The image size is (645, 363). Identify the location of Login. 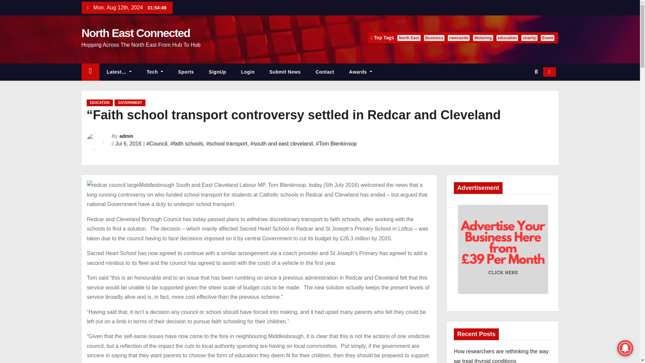
(248, 72).